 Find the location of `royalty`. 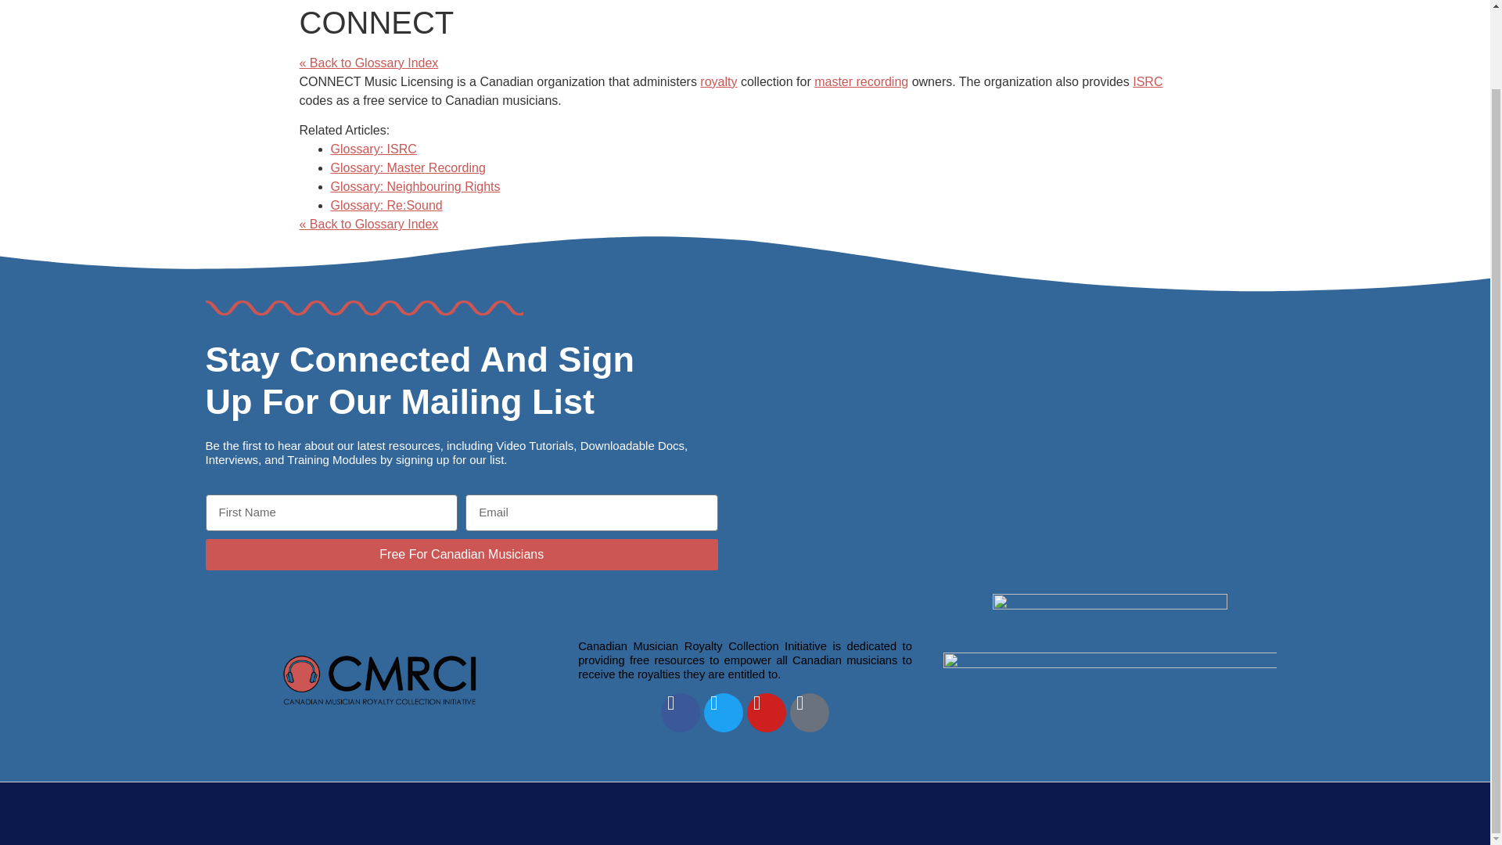

royalty is located at coordinates (718, 81).